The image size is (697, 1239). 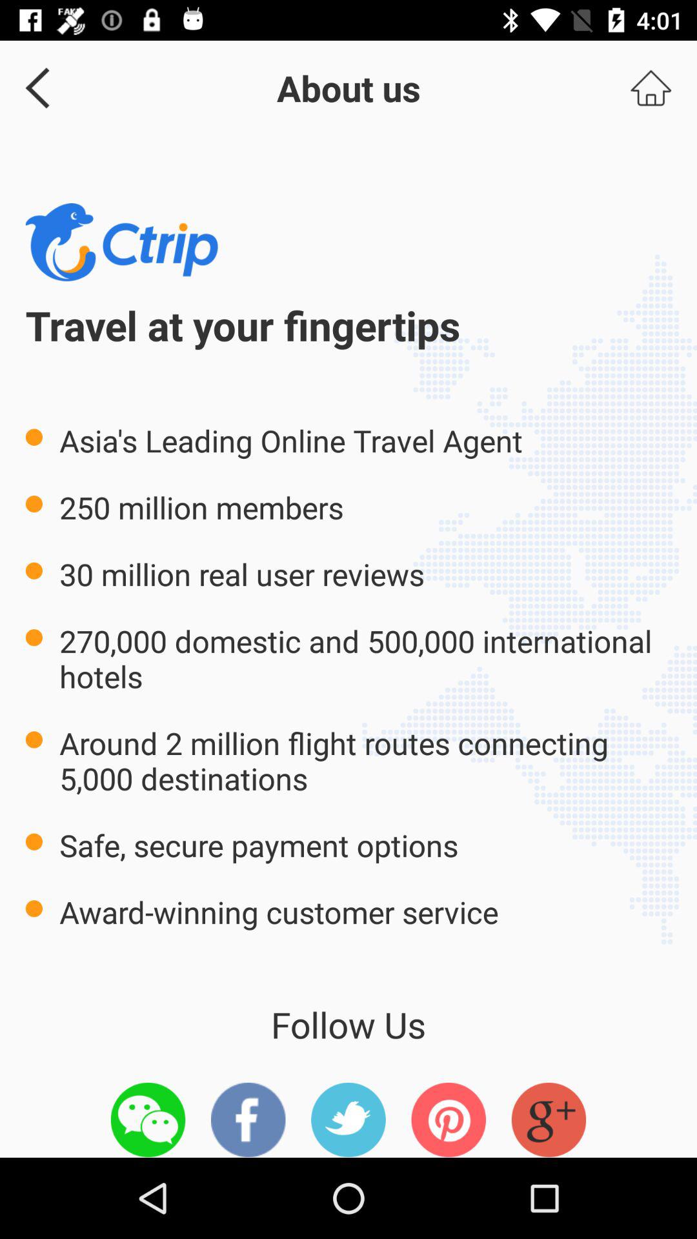 I want to click on open the icon at the bottom right corner, so click(x=549, y=1120).